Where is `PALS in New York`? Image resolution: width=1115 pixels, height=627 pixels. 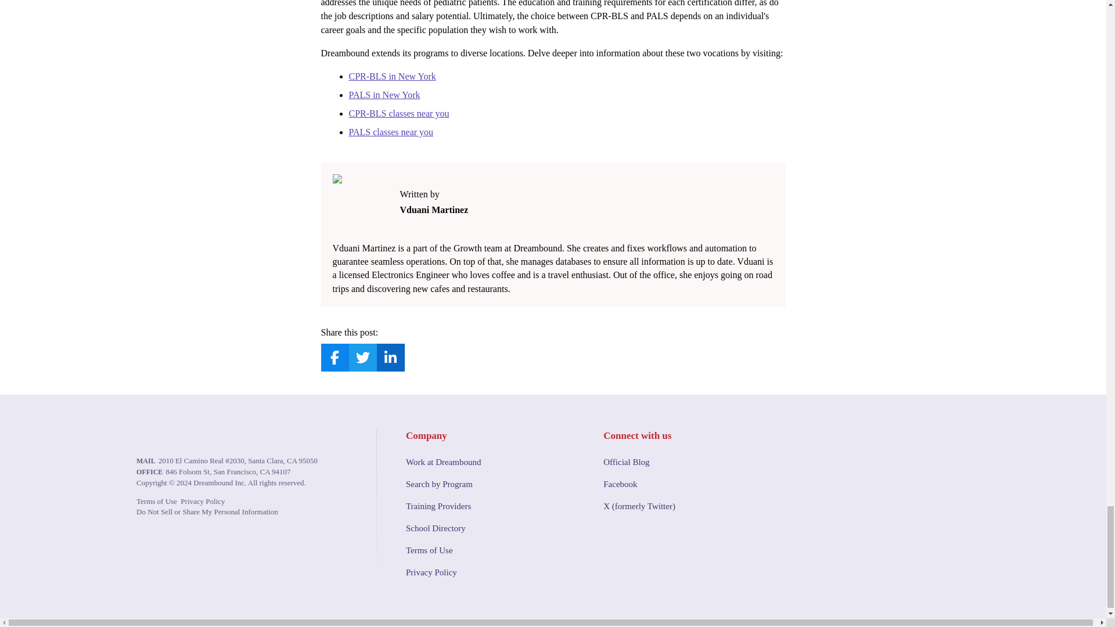 PALS in New York is located at coordinates (384, 95).